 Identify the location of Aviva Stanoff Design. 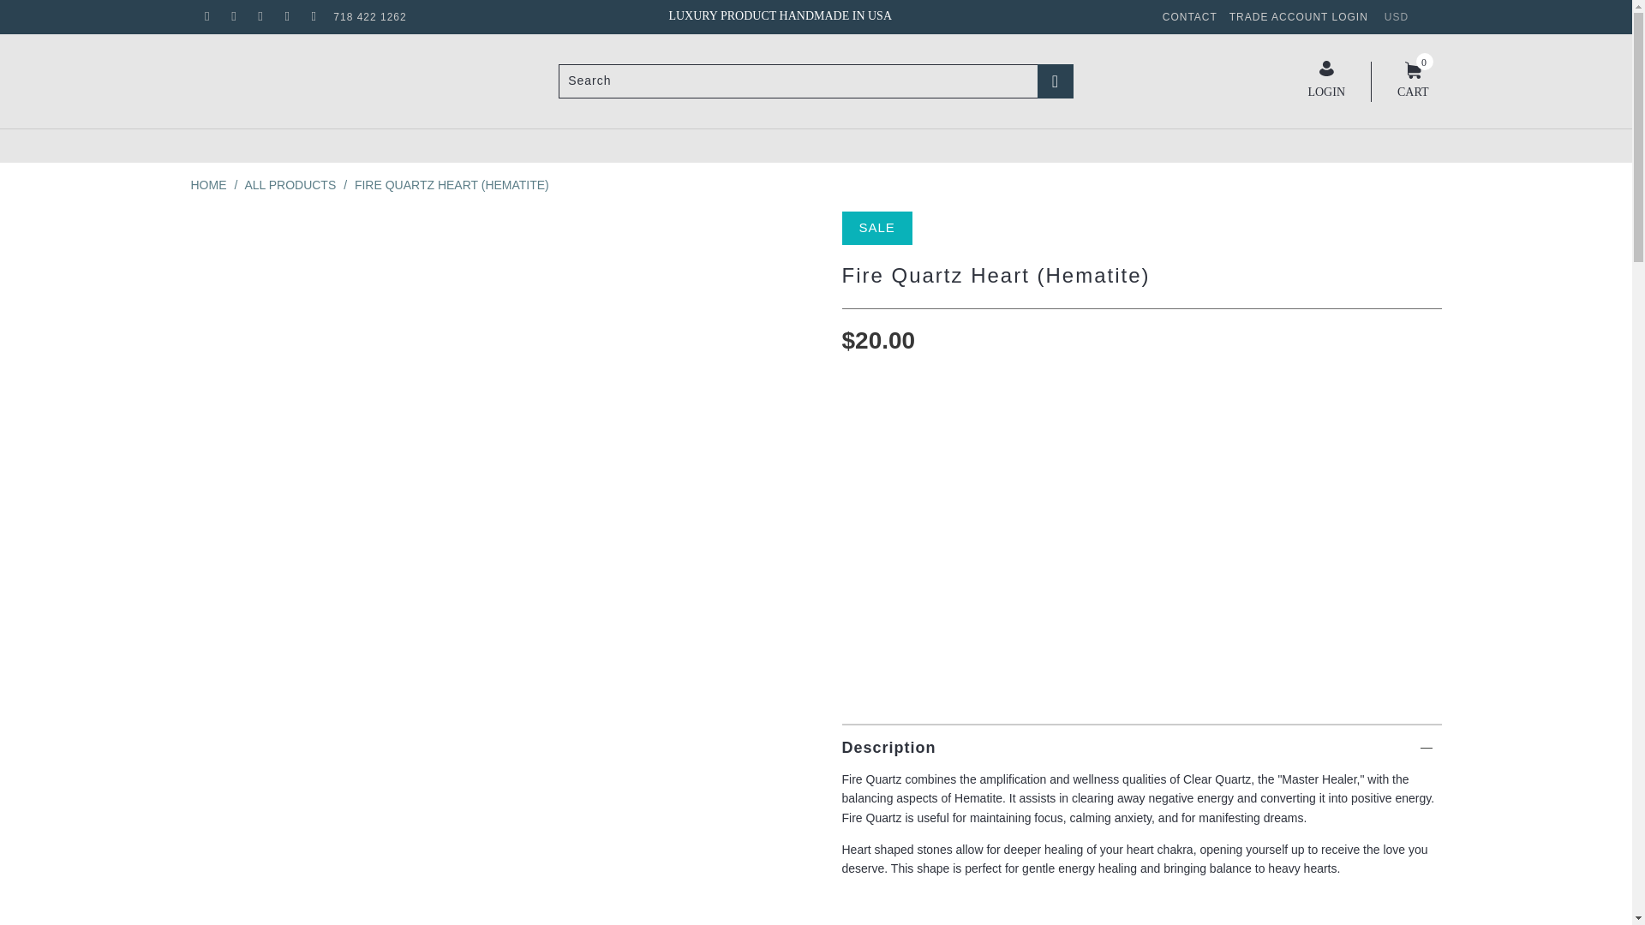
(208, 185).